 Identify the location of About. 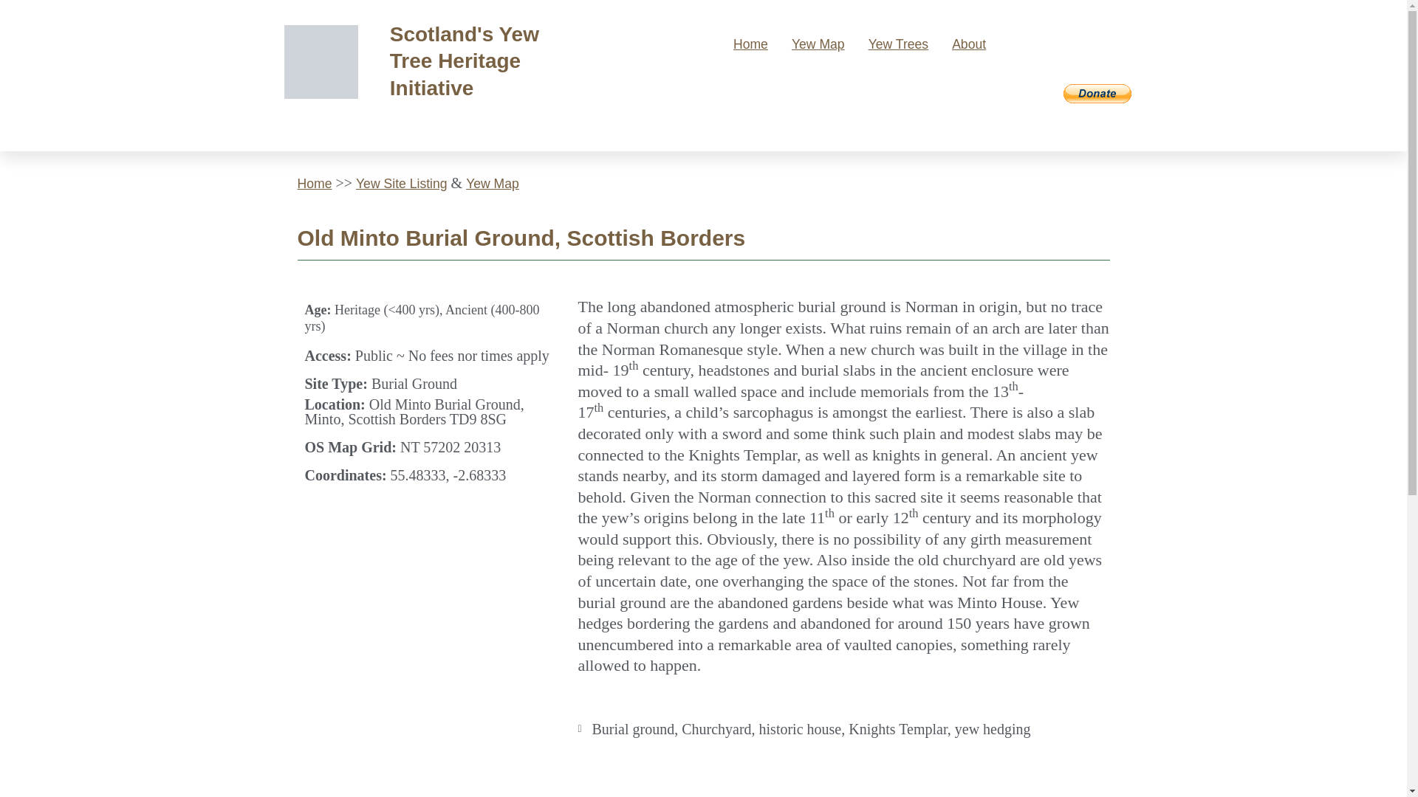
(968, 44).